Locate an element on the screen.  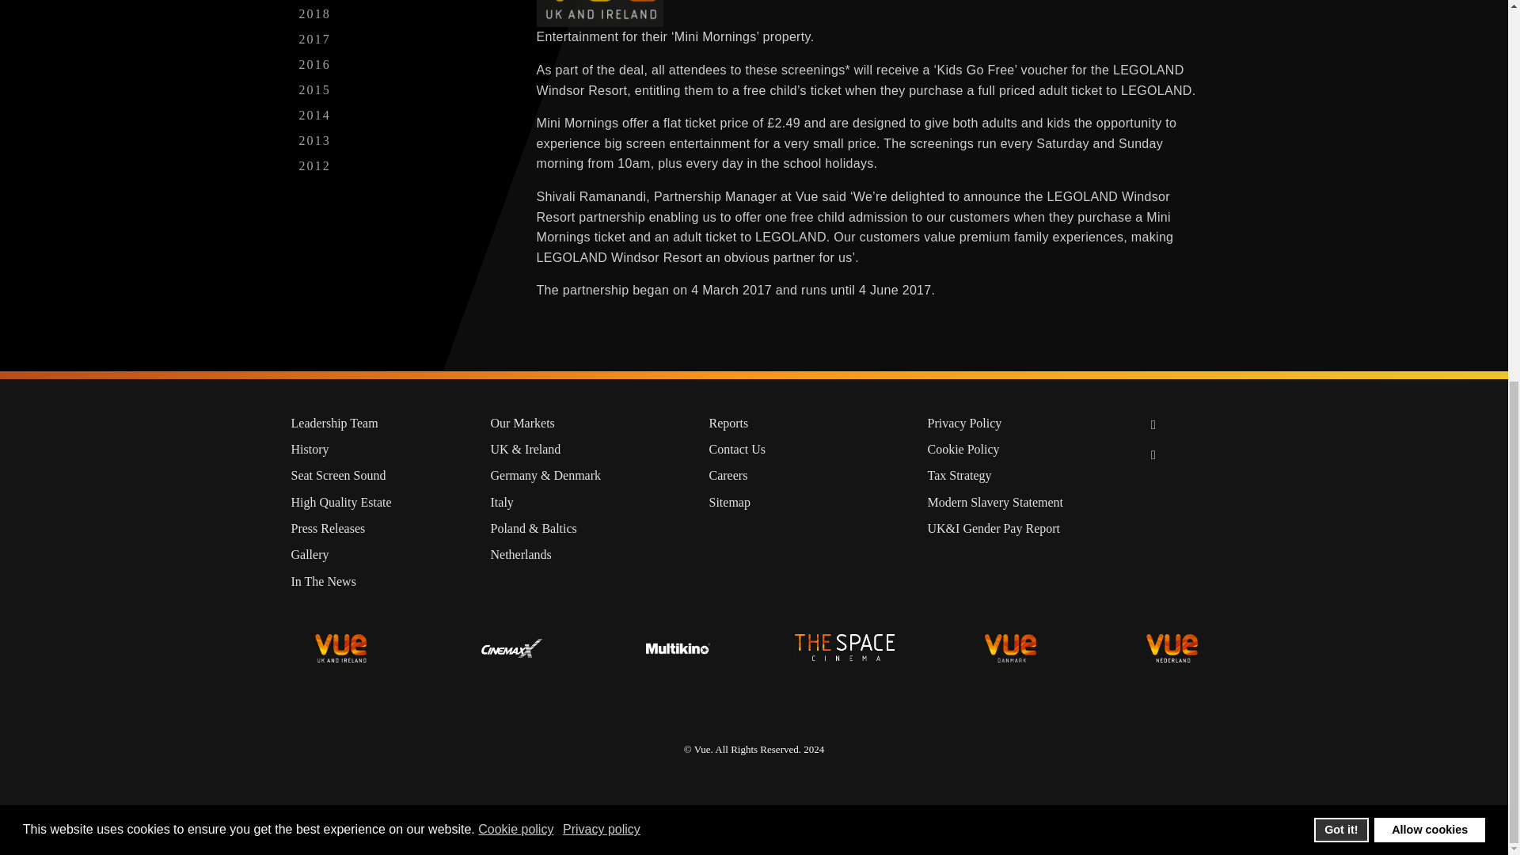
VUE - Uk and Ireland is located at coordinates (340, 648).